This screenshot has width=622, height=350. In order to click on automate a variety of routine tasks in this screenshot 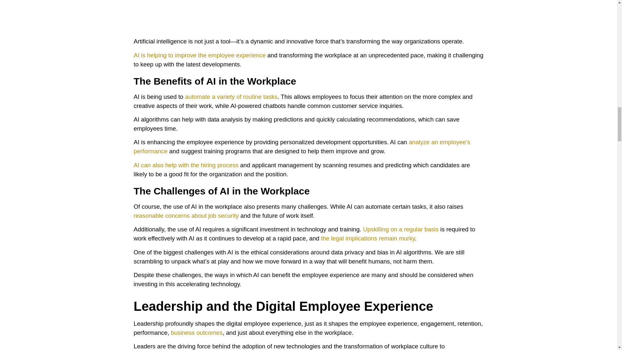, I will do `click(231, 97)`.